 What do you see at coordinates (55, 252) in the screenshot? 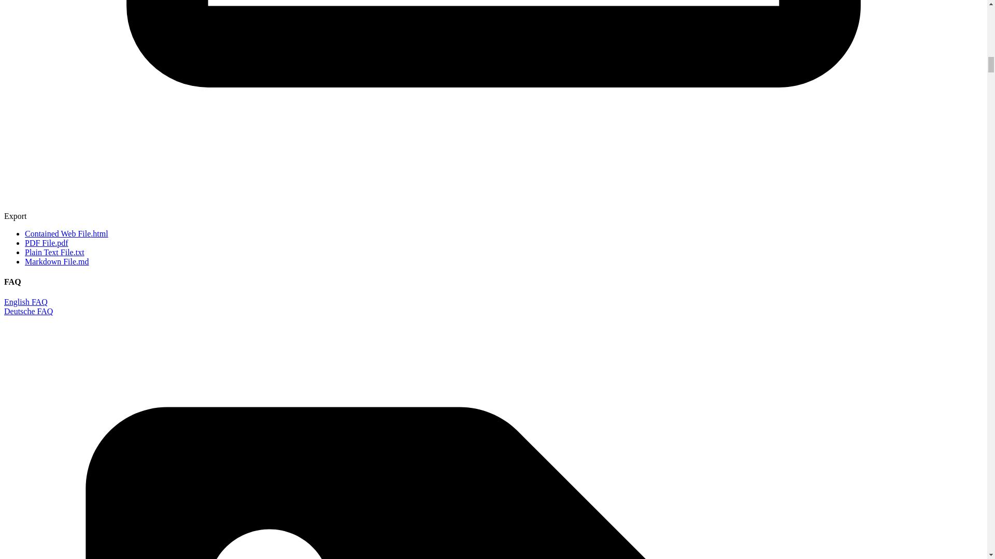
I see `Plain Text File.txt` at bounding box center [55, 252].